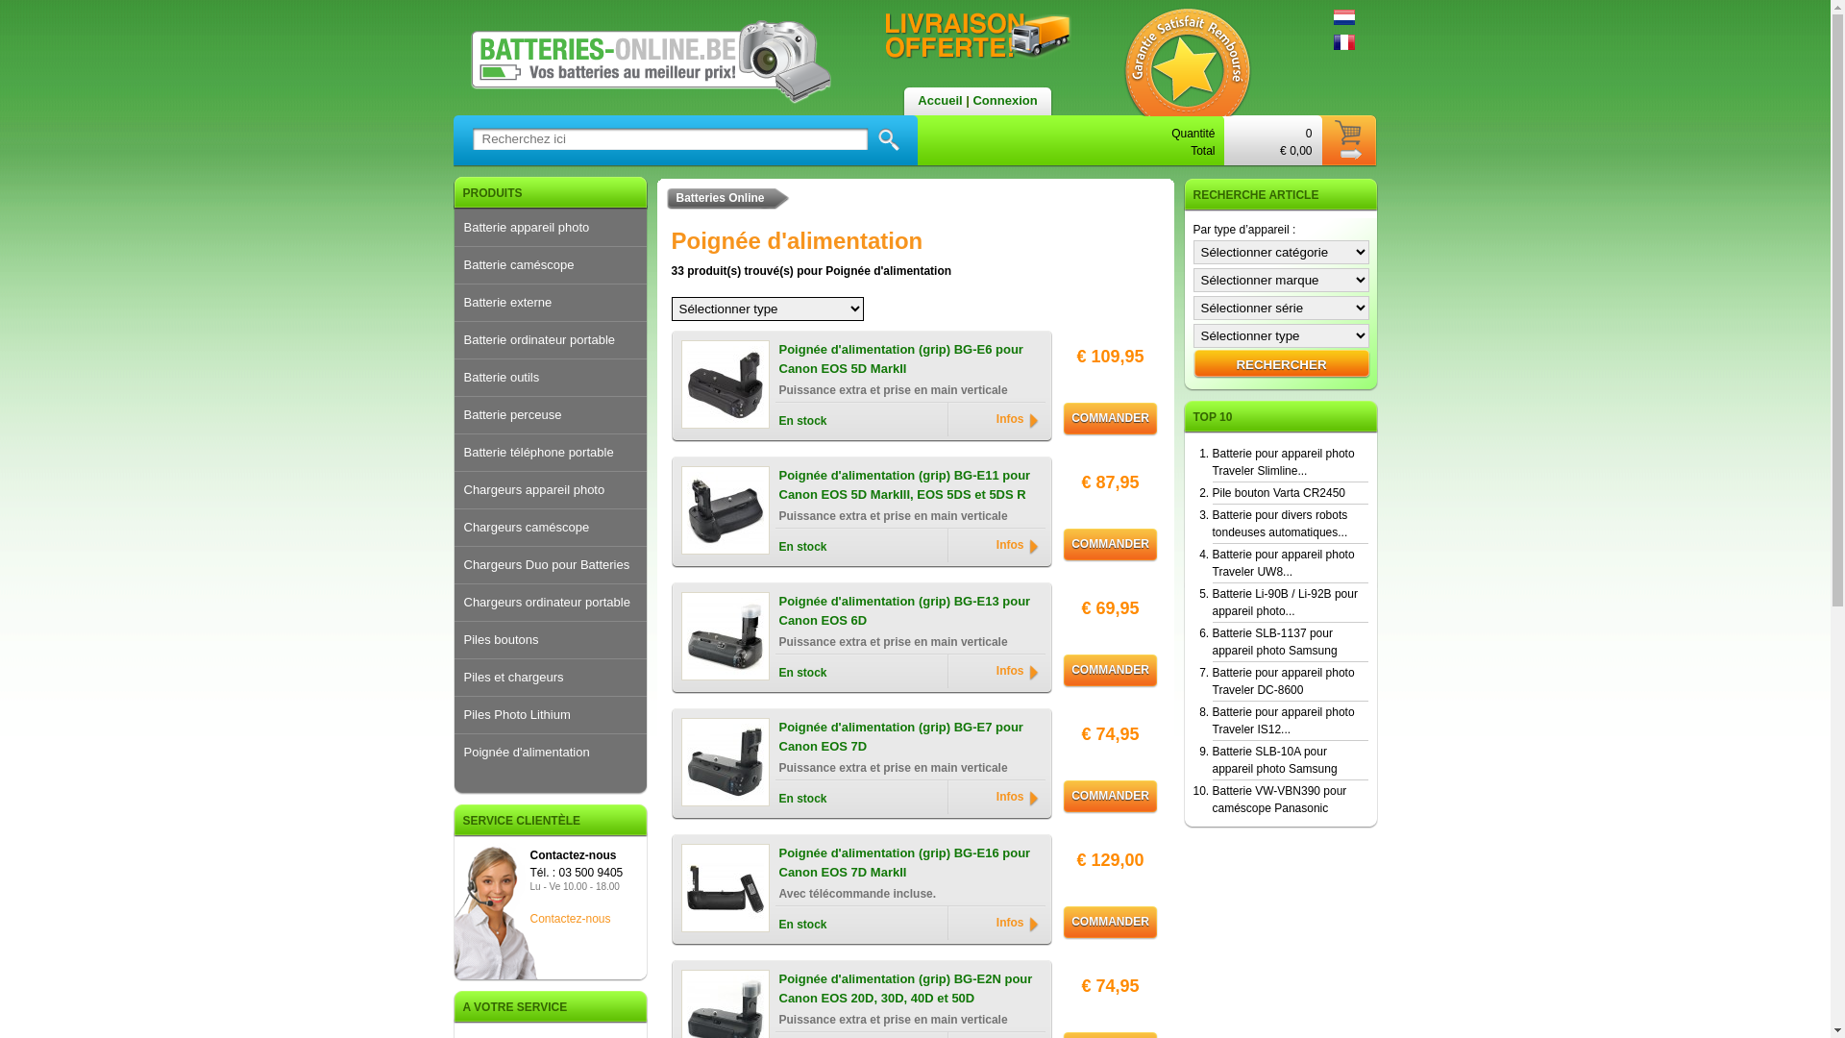 The image size is (1845, 1038). What do you see at coordinates (550, 303) in the screenshot?
I see `Batterie externe` at bounding box center [550, 303].